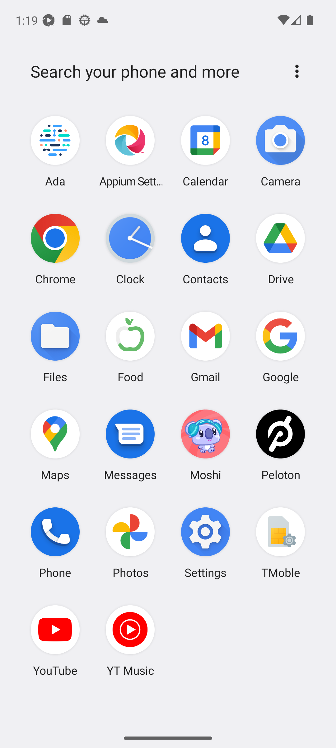 The height and width of the screenshot is (748, 336). What do you see at coordinates (130, 347) in the screenshot?
I see `Food` at bounding box center [130, 347].